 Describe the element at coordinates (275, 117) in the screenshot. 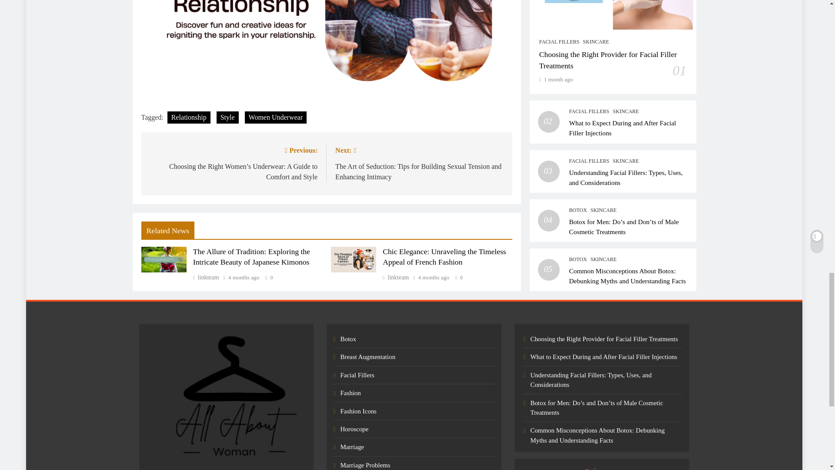

I see `Women Underwear` at that location.